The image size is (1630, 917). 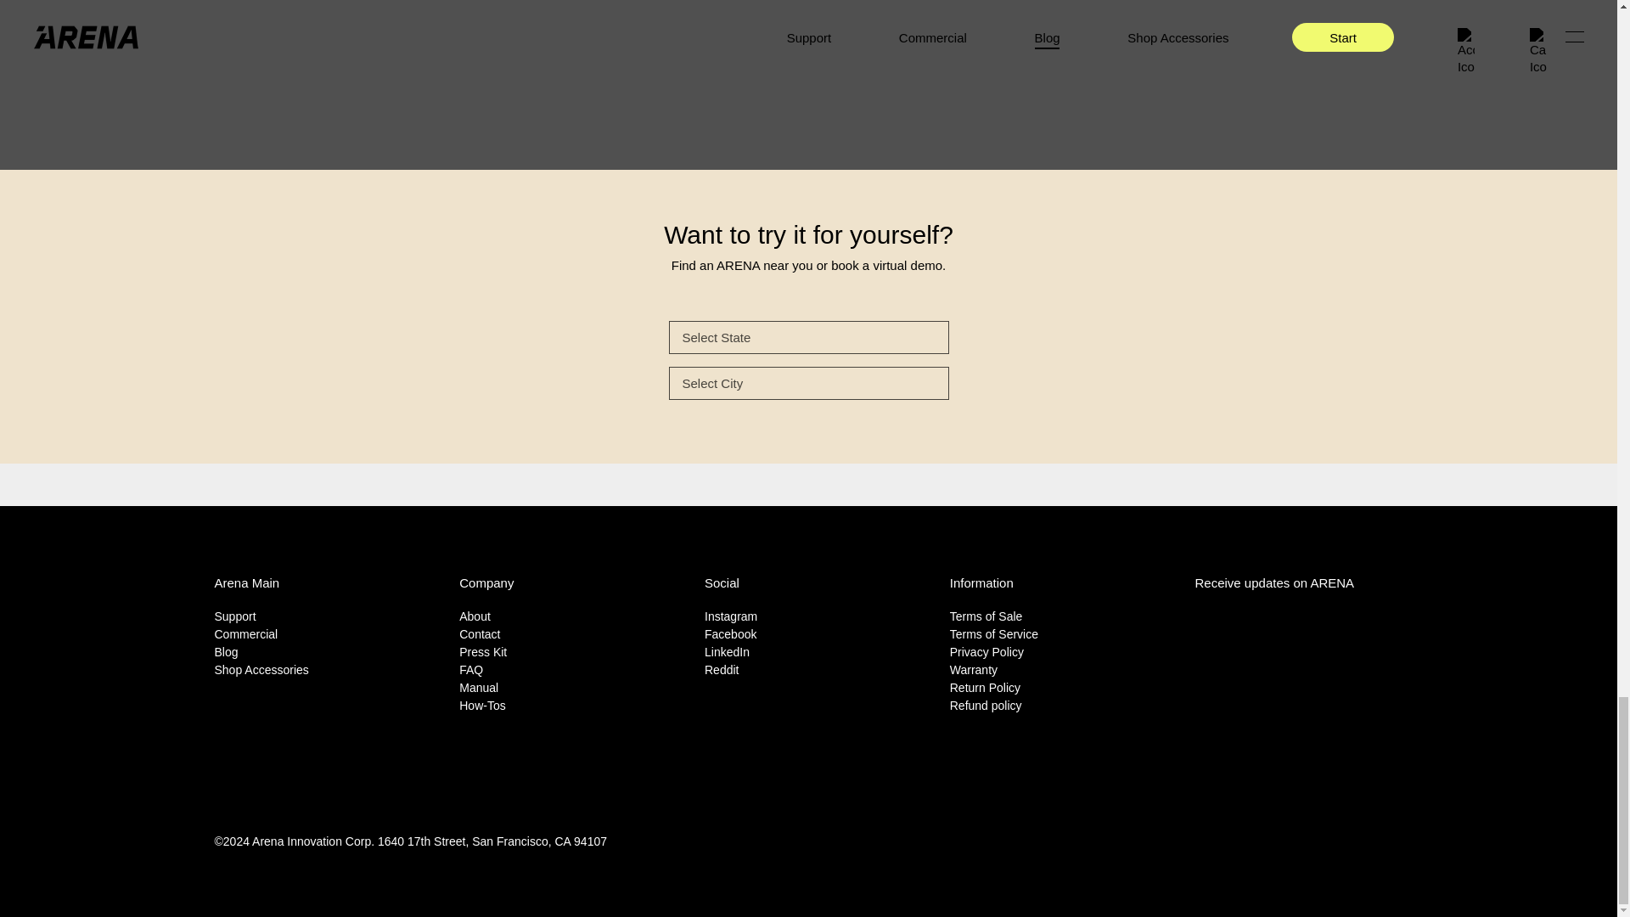 What do you see at coordinates (985, 688) in the screenshot?
I see `Return Policy` at bounding box center [985, 688].